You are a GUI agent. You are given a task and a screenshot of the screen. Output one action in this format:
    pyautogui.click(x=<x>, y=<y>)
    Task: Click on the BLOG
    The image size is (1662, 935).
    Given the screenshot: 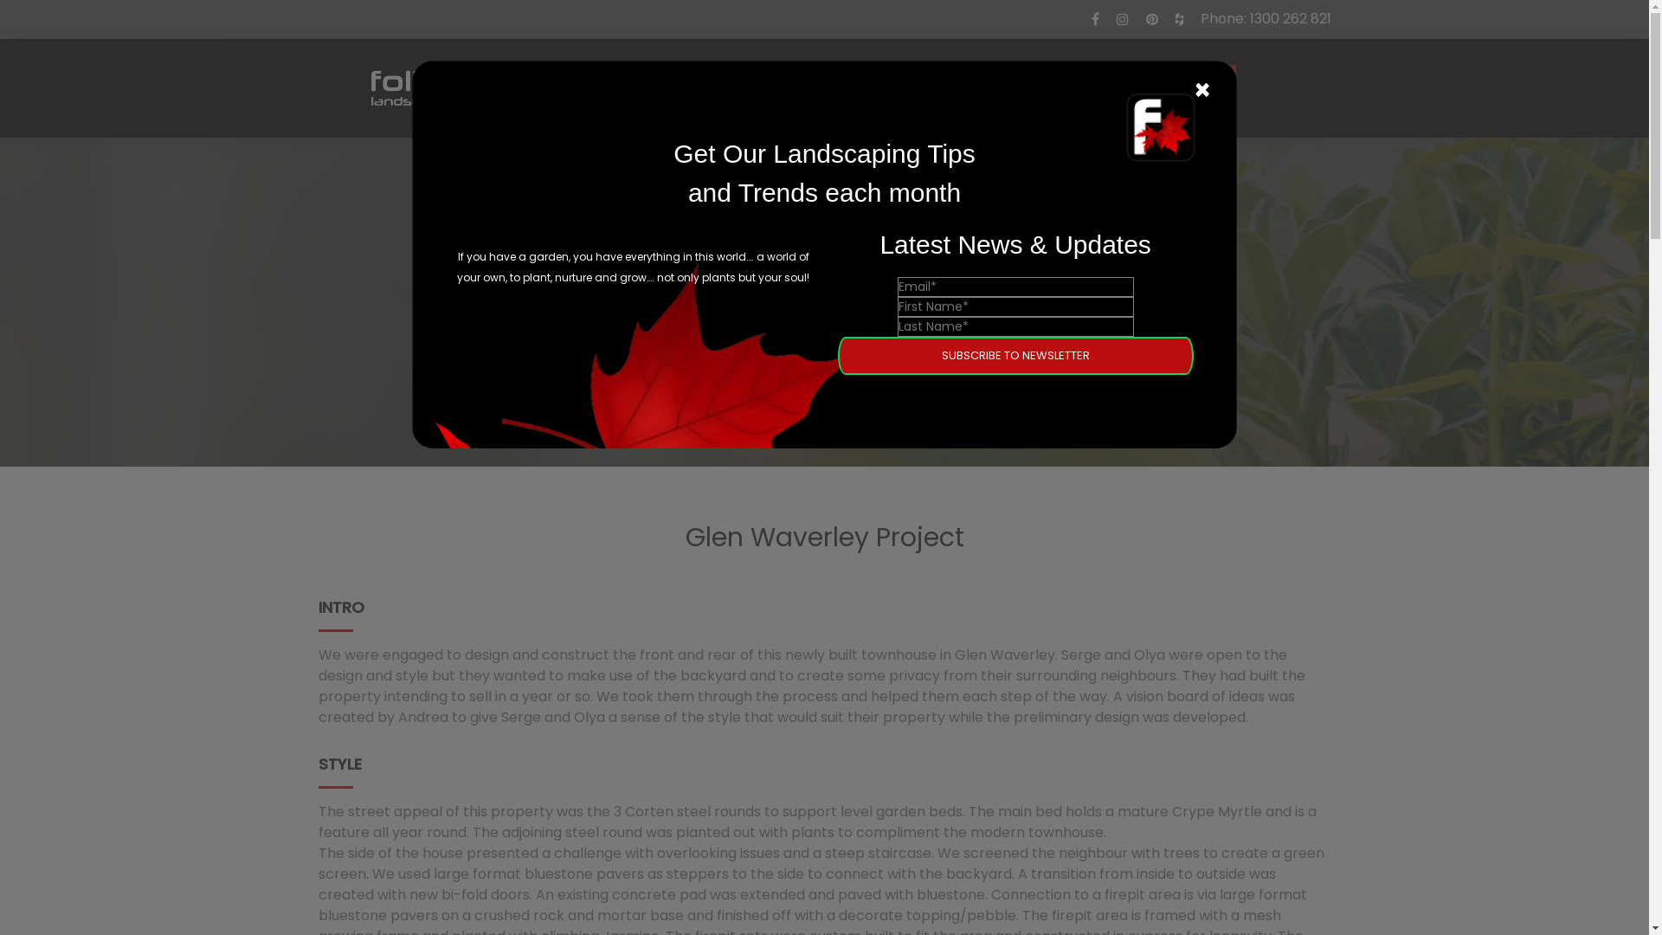 What is the action you would take?
    pyautogui.click(x=919, y=87)
    